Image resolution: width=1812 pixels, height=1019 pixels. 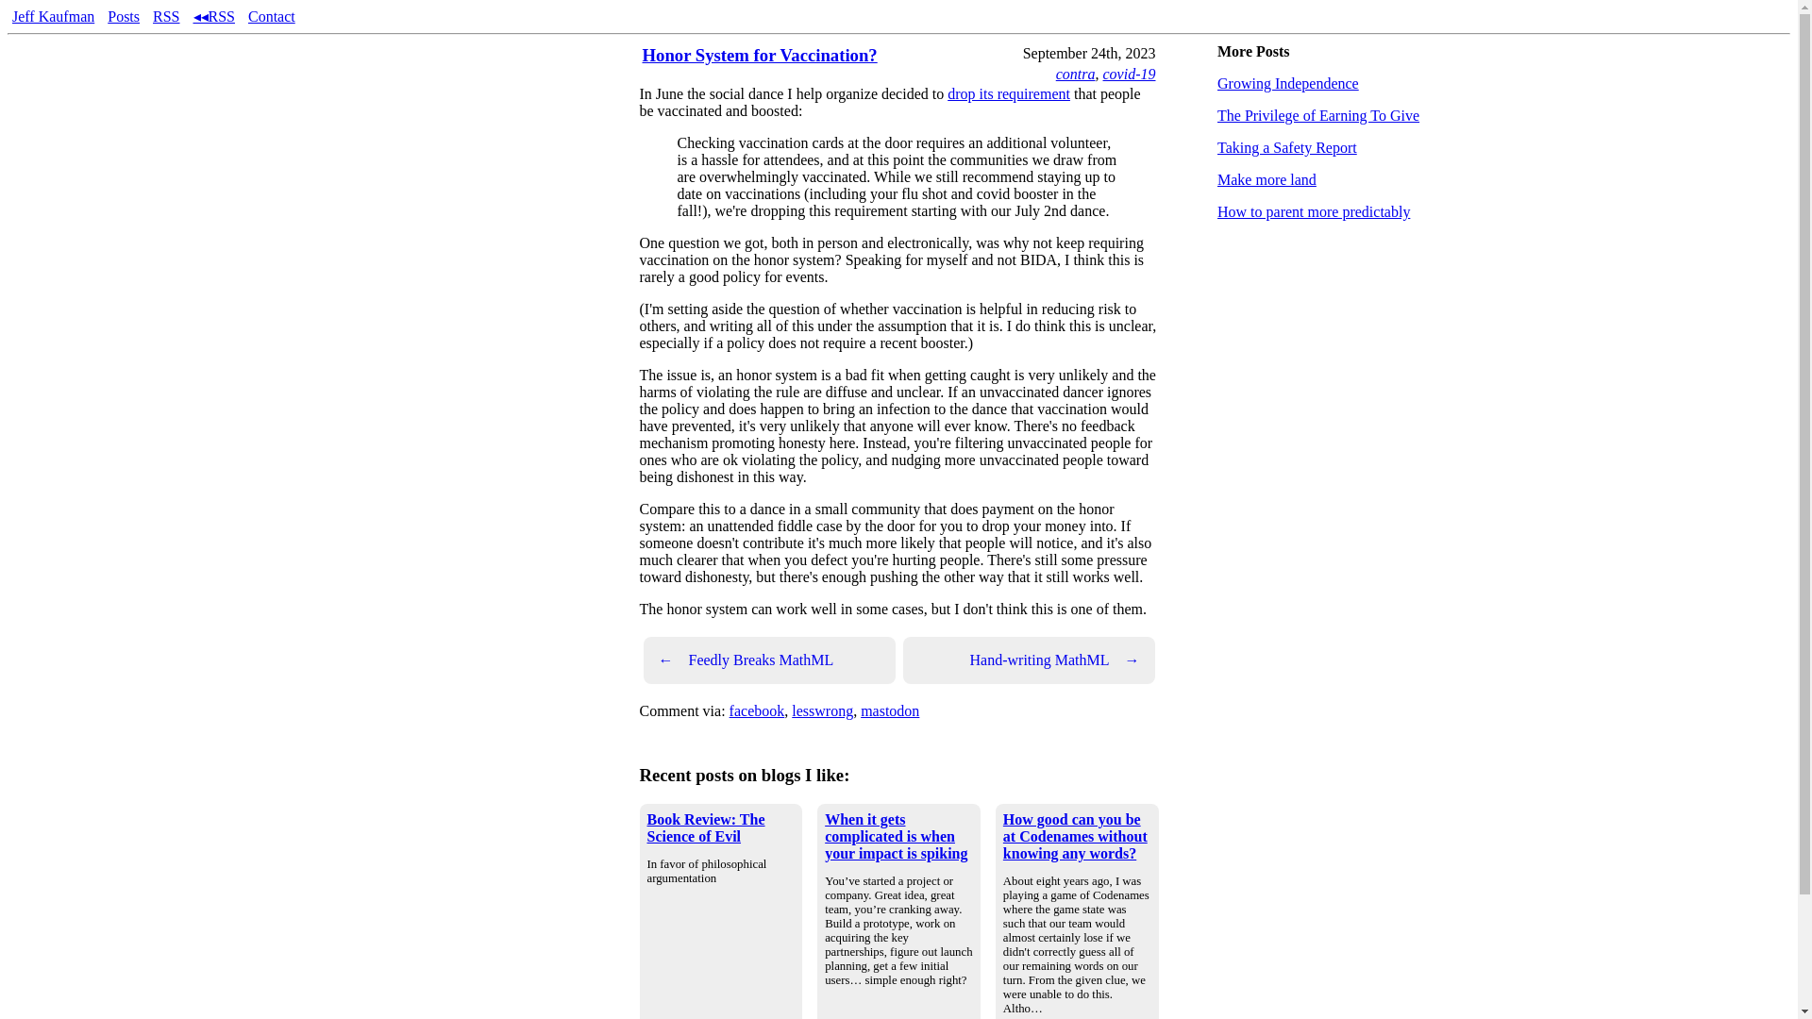 I want to click on Contact, so click(x=272, y=15).